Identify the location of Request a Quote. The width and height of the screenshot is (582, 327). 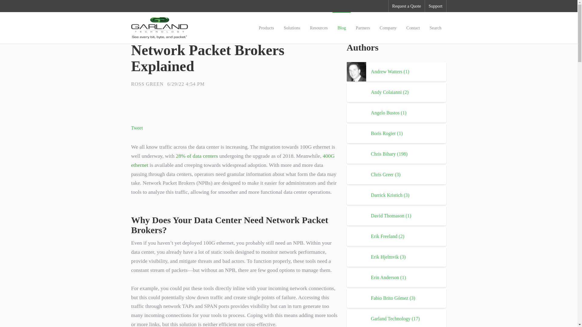
(407, 6).